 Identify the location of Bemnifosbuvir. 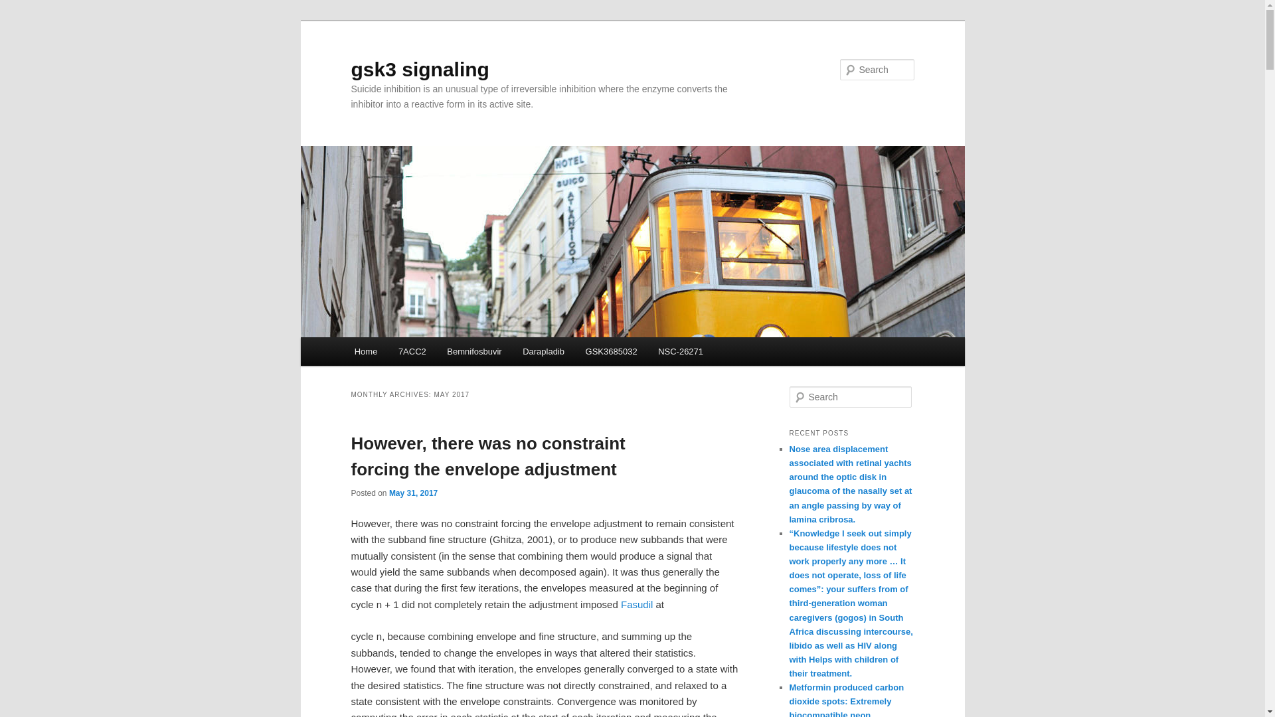
(474, 351).